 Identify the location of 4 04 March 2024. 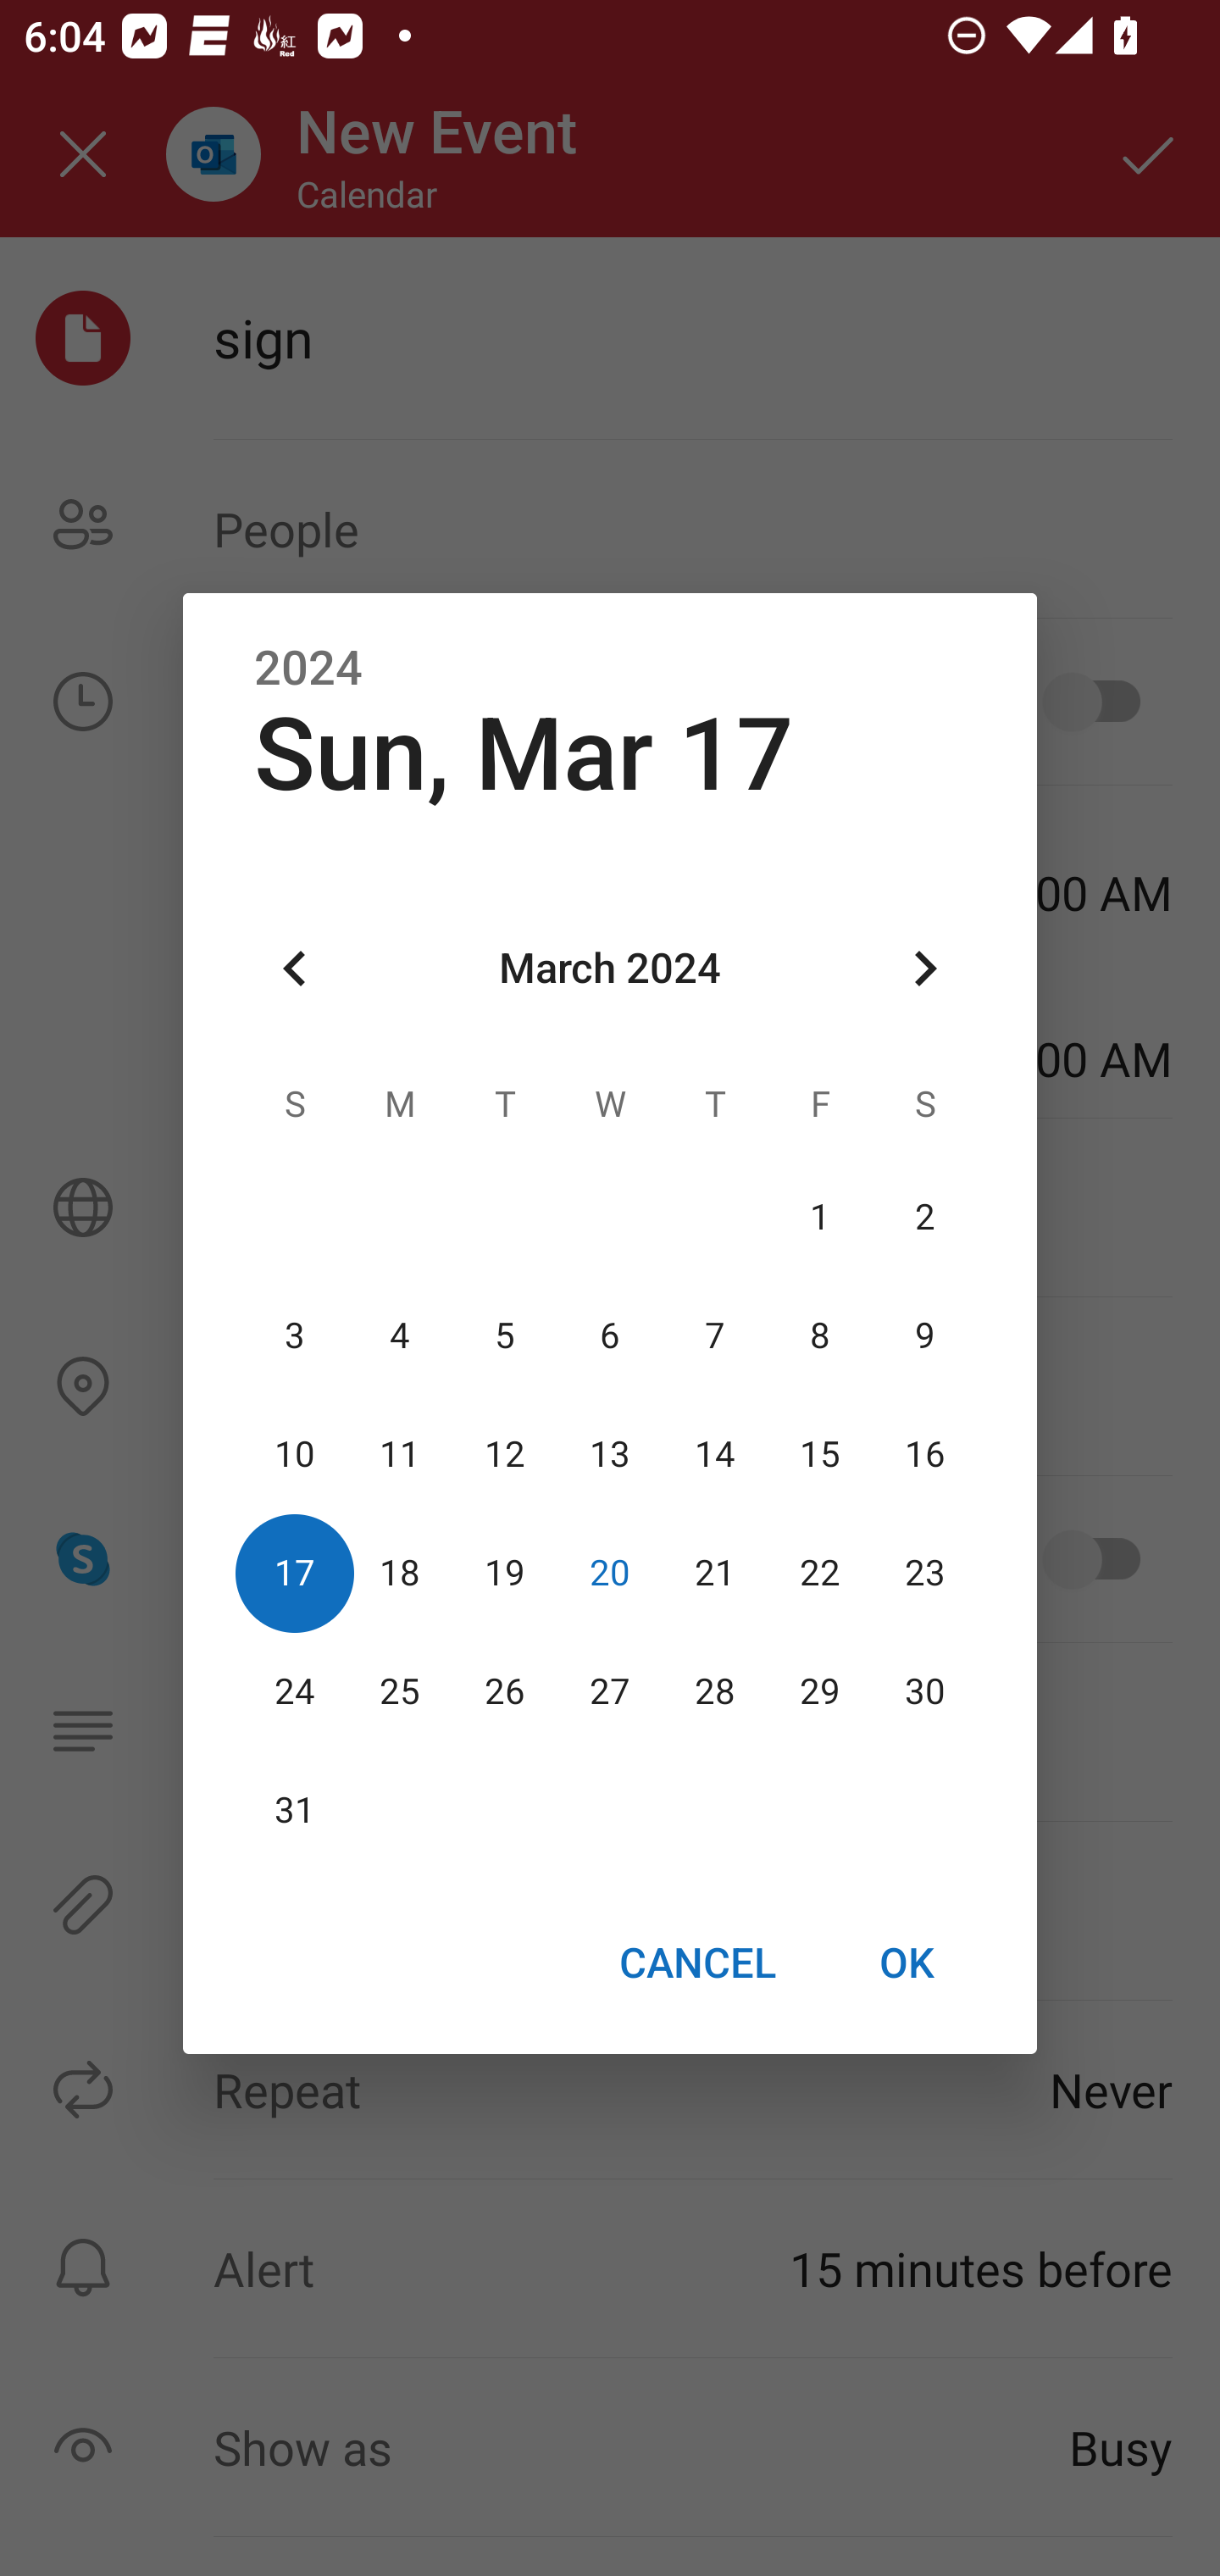
(400, 1336).